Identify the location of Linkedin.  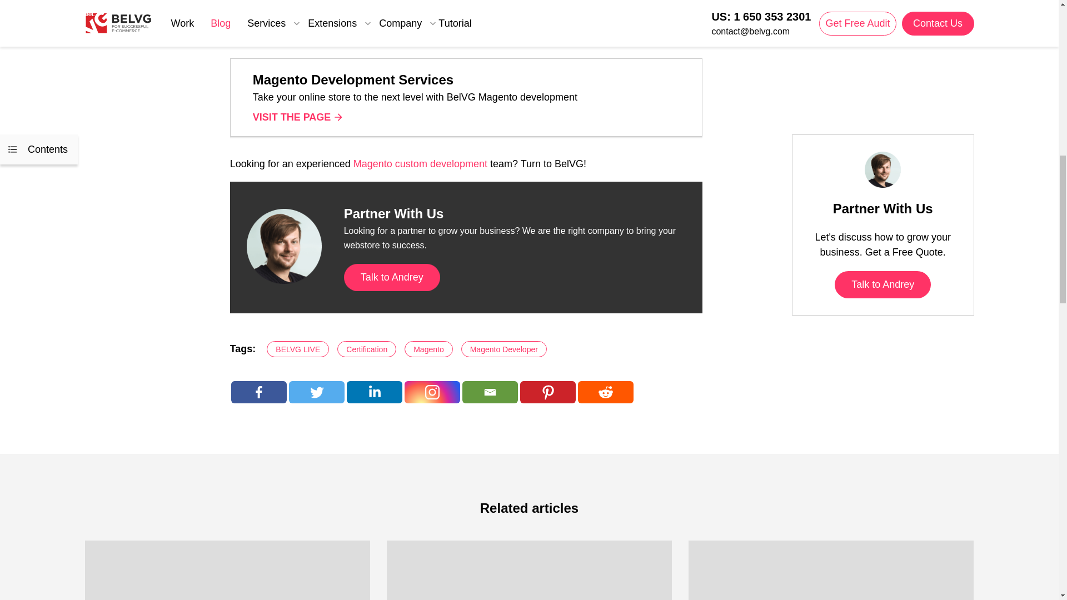
(375, 392).